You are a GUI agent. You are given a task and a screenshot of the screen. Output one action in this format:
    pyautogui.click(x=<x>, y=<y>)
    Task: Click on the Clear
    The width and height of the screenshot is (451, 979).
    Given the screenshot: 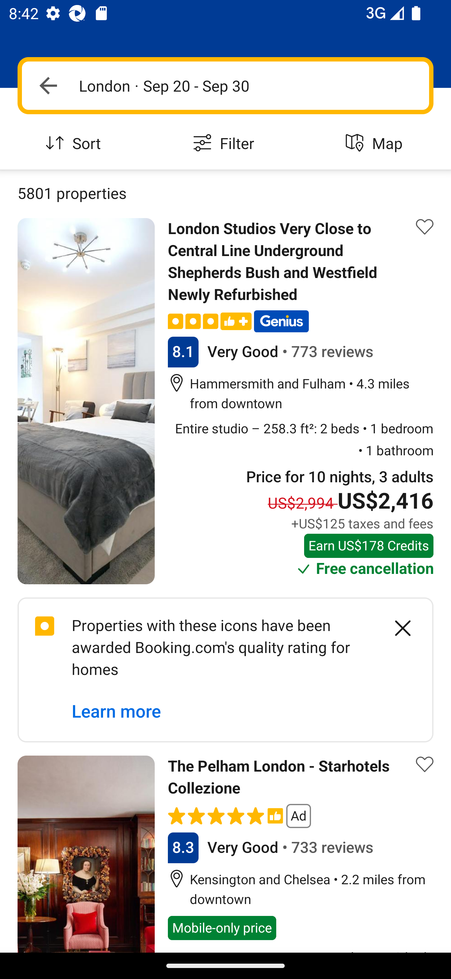 What is the action you would take?
    pyautogui.click(x=396, y=628)
    